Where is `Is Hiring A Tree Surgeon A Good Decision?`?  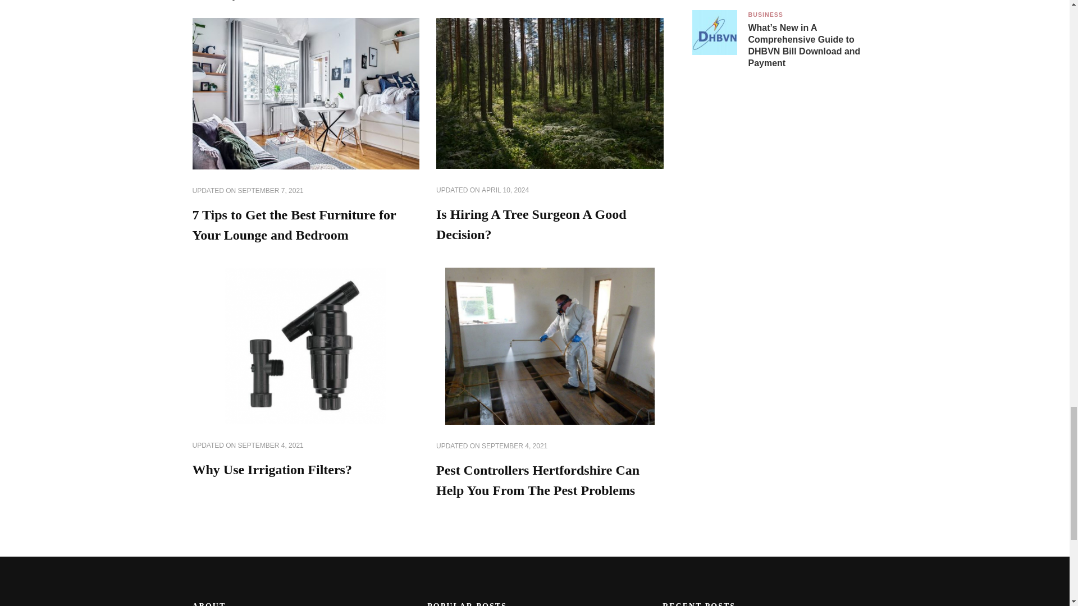 Is Hiring A Tree Surgeon A Good Decision? is located at coordinates (531, 224).